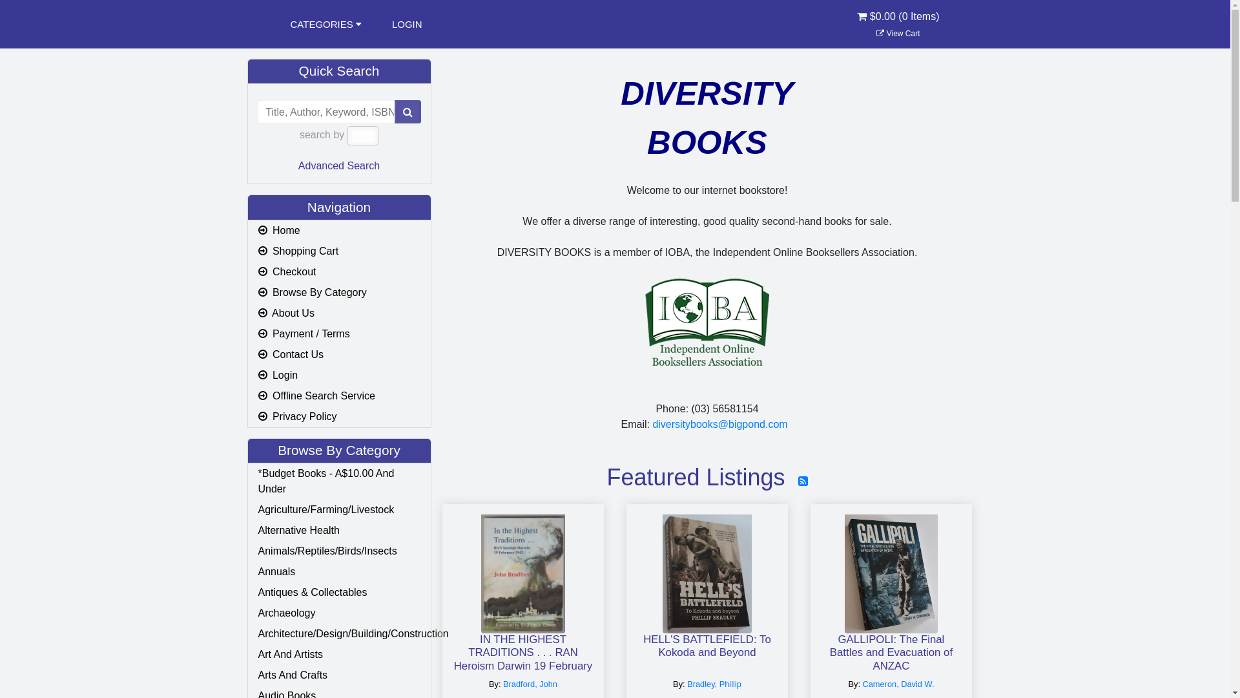 The image size is (1240, 698). What do you see at coordinates (707, 653) in the screenshot?
I see `HELL'S BATTLEFIELD: To Kokoda and Beyond` at bounding box center [707, 653].